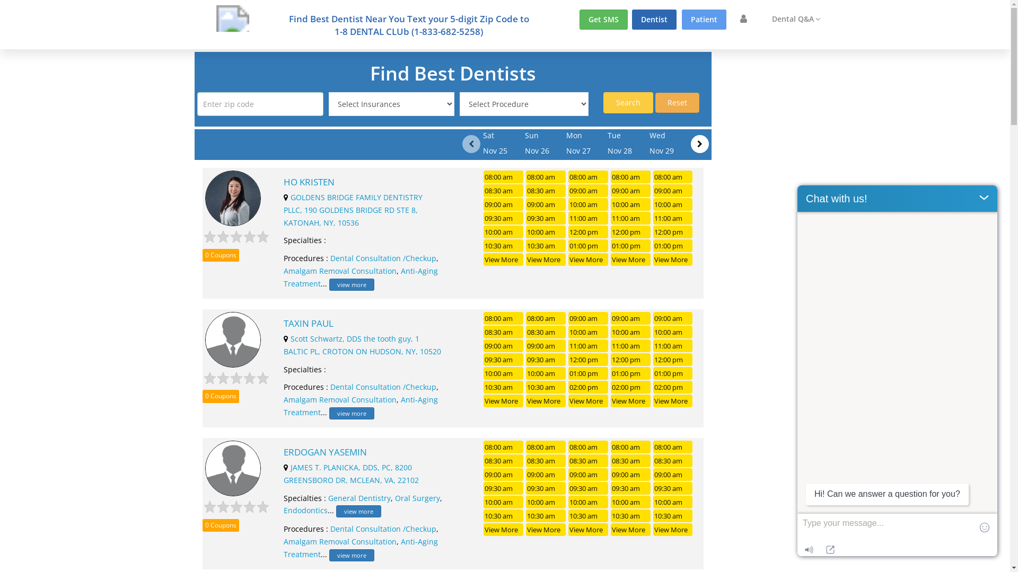  Describe the element at coordinates (504, 191) in the screenshot. I see `08:30 am` at that location.